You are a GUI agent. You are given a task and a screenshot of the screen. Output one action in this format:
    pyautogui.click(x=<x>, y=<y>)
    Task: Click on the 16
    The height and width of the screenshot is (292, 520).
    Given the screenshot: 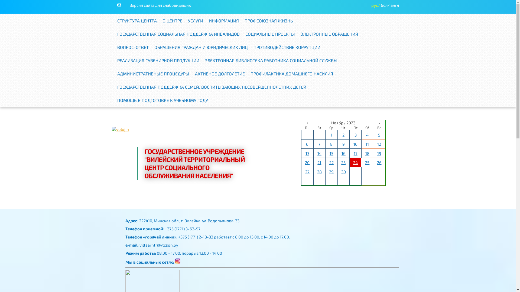 What is the action you would take?
    pyautogui.click(x=343, y=153)
    